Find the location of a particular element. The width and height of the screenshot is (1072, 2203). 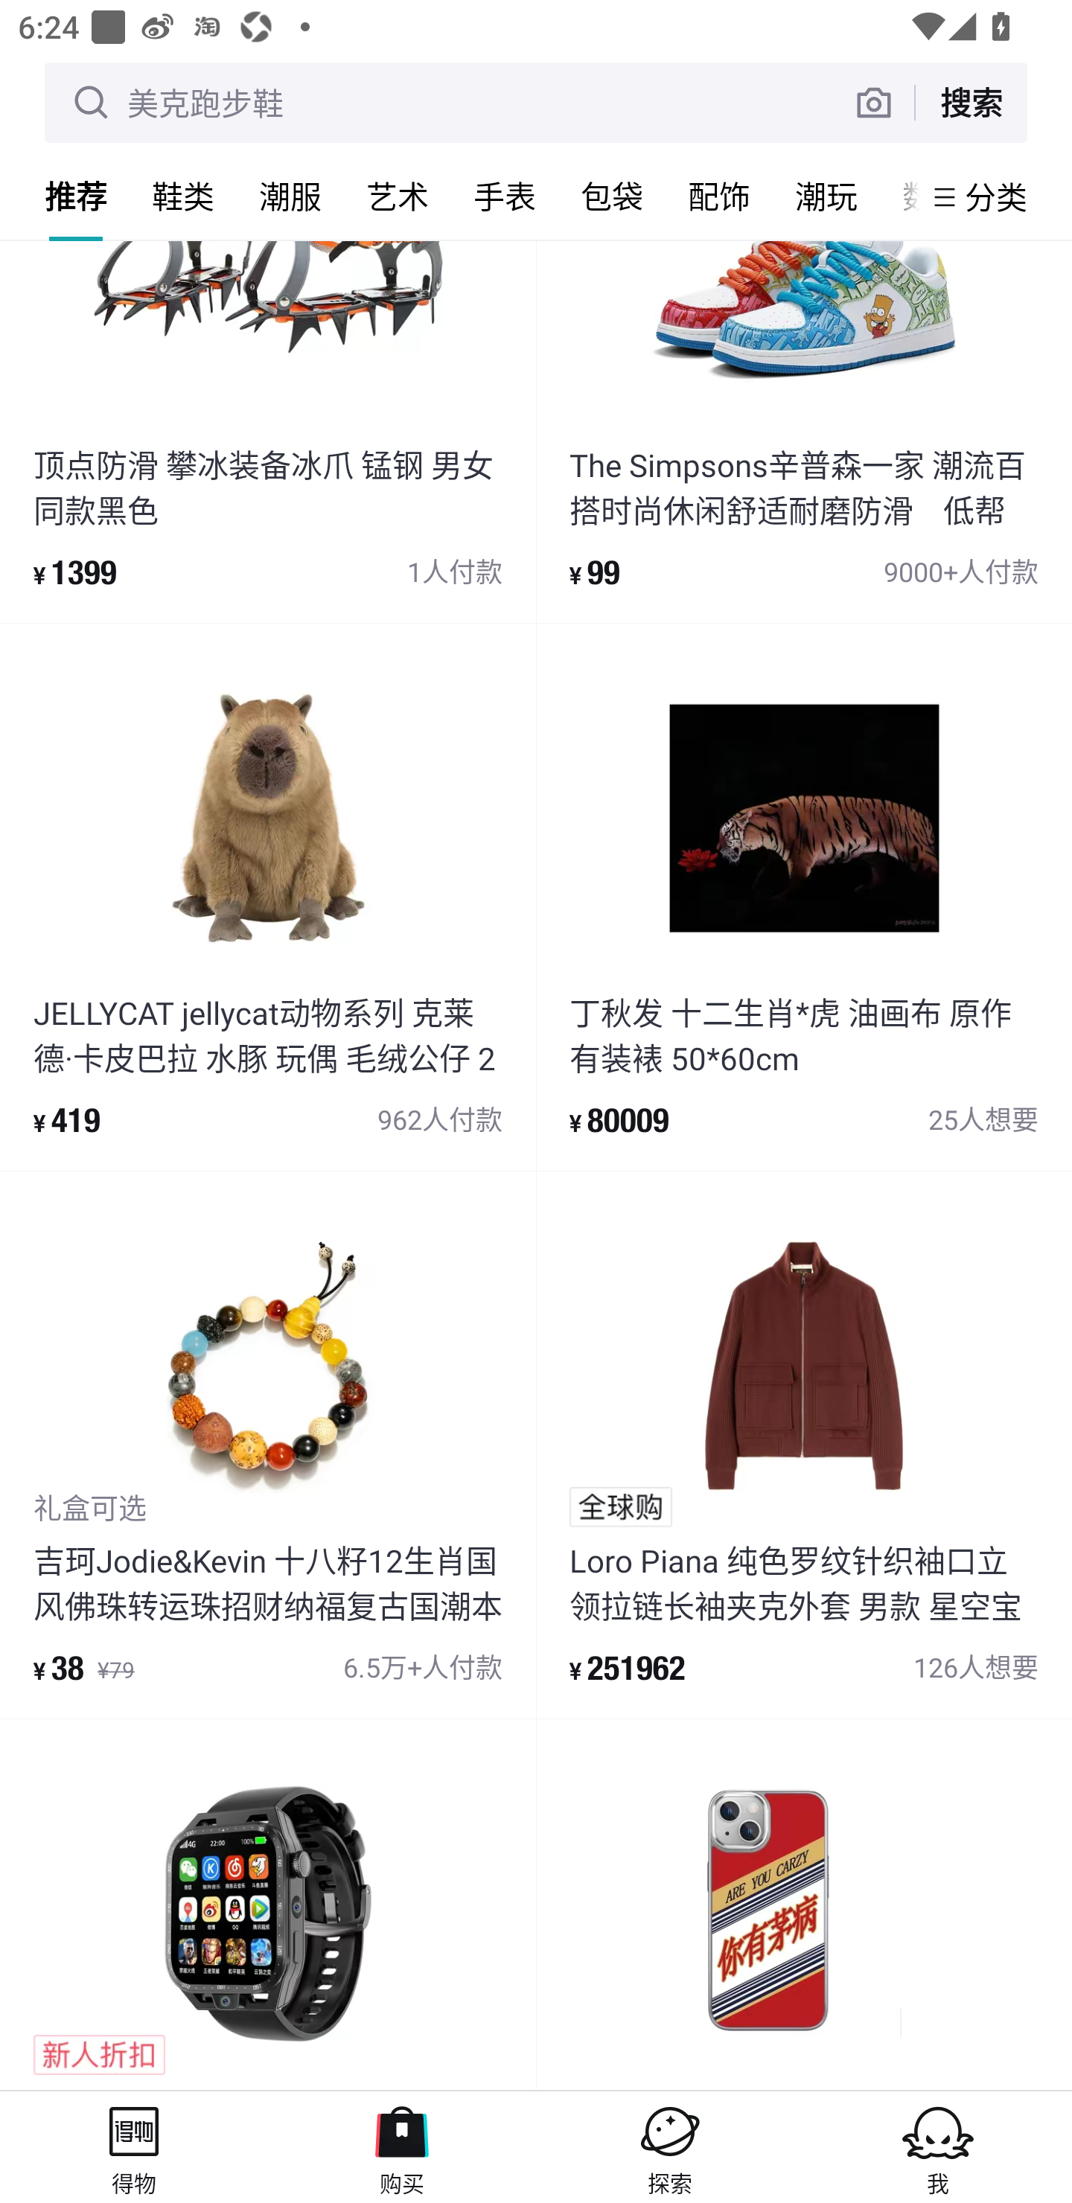

搜索 is located at coordinates (971, 102).